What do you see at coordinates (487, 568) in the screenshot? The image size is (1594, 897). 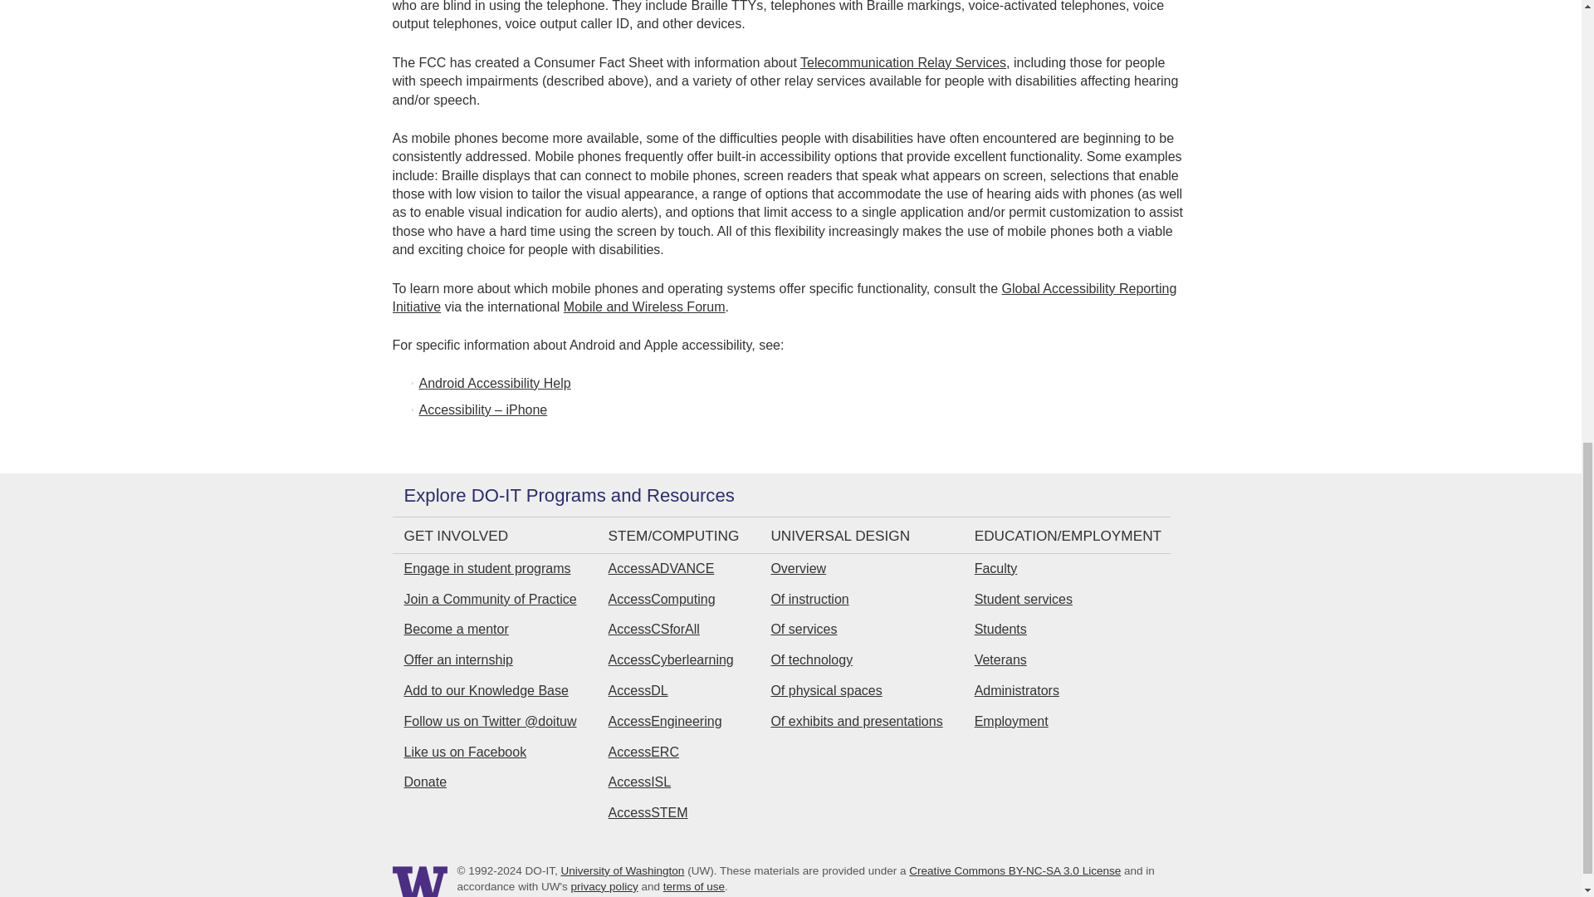 I see `Engage in student programs` at bounding box center [487, 568].